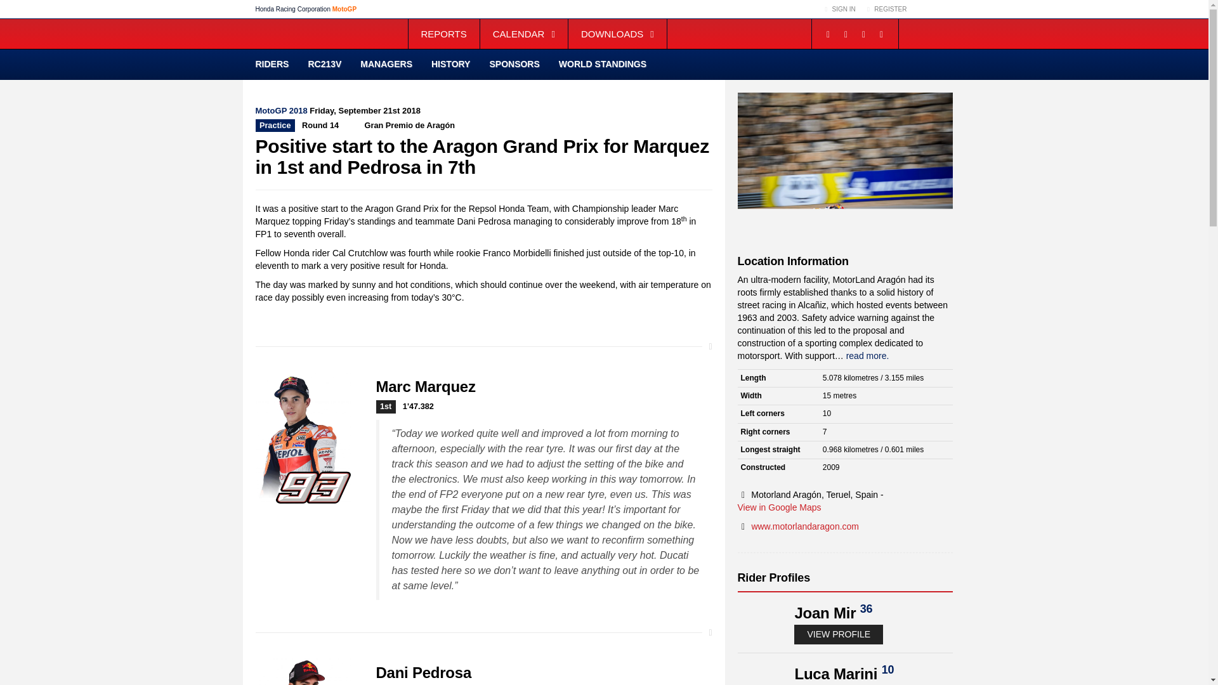 The image size is (1218, 685). Describe the element at coordinates (523, 34) in the screenshot. I see `CALENDAR` at that location.